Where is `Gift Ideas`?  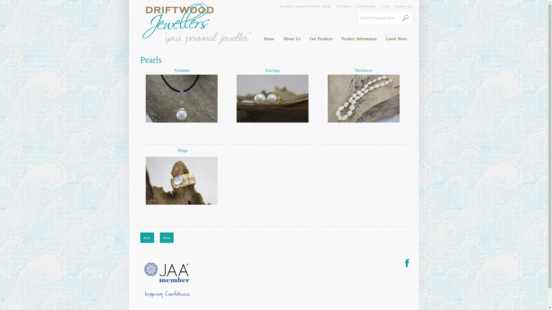 Gift Ideas is located at coordinates (341, 5).